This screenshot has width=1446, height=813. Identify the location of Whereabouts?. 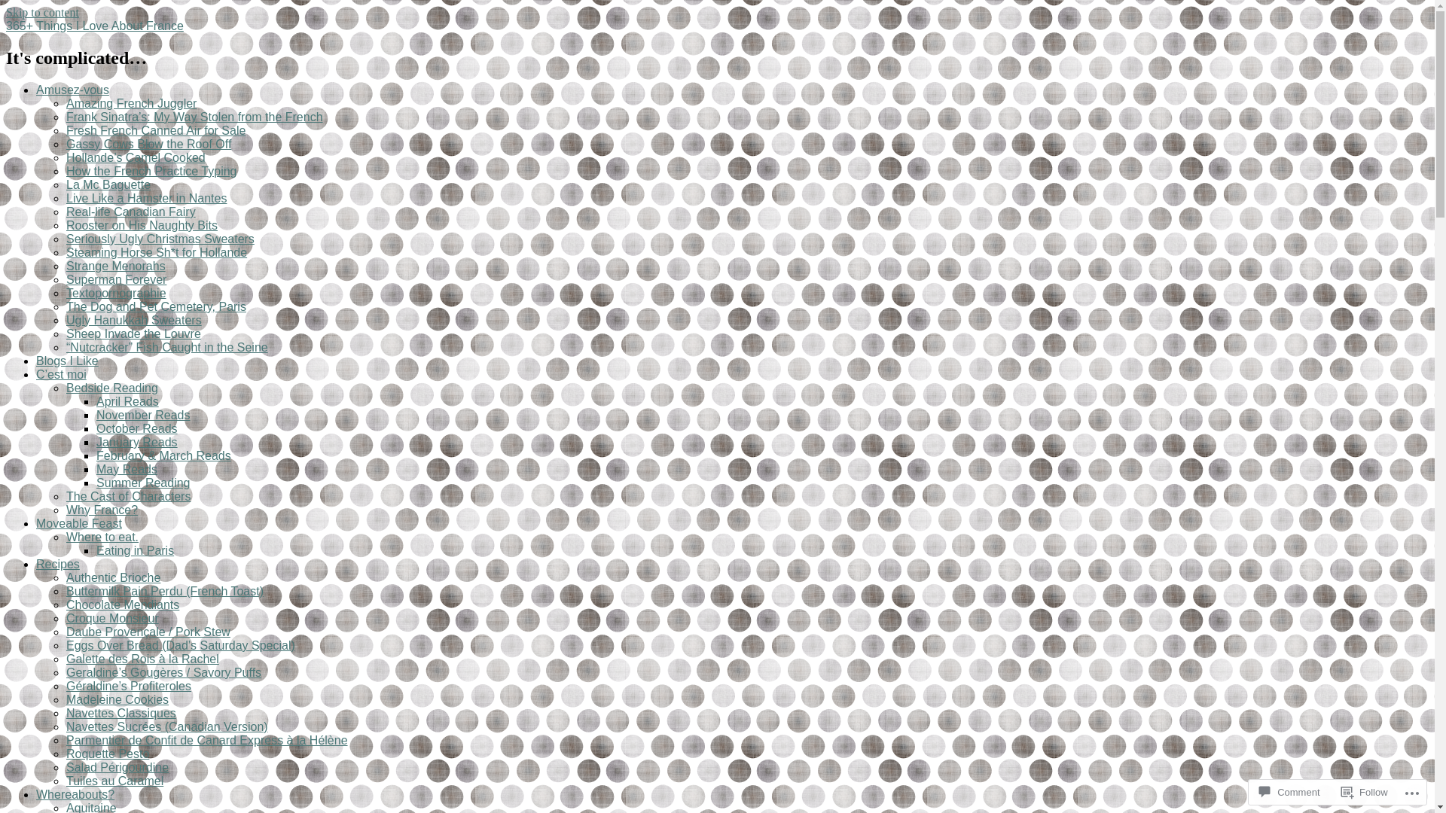
(75, 795).